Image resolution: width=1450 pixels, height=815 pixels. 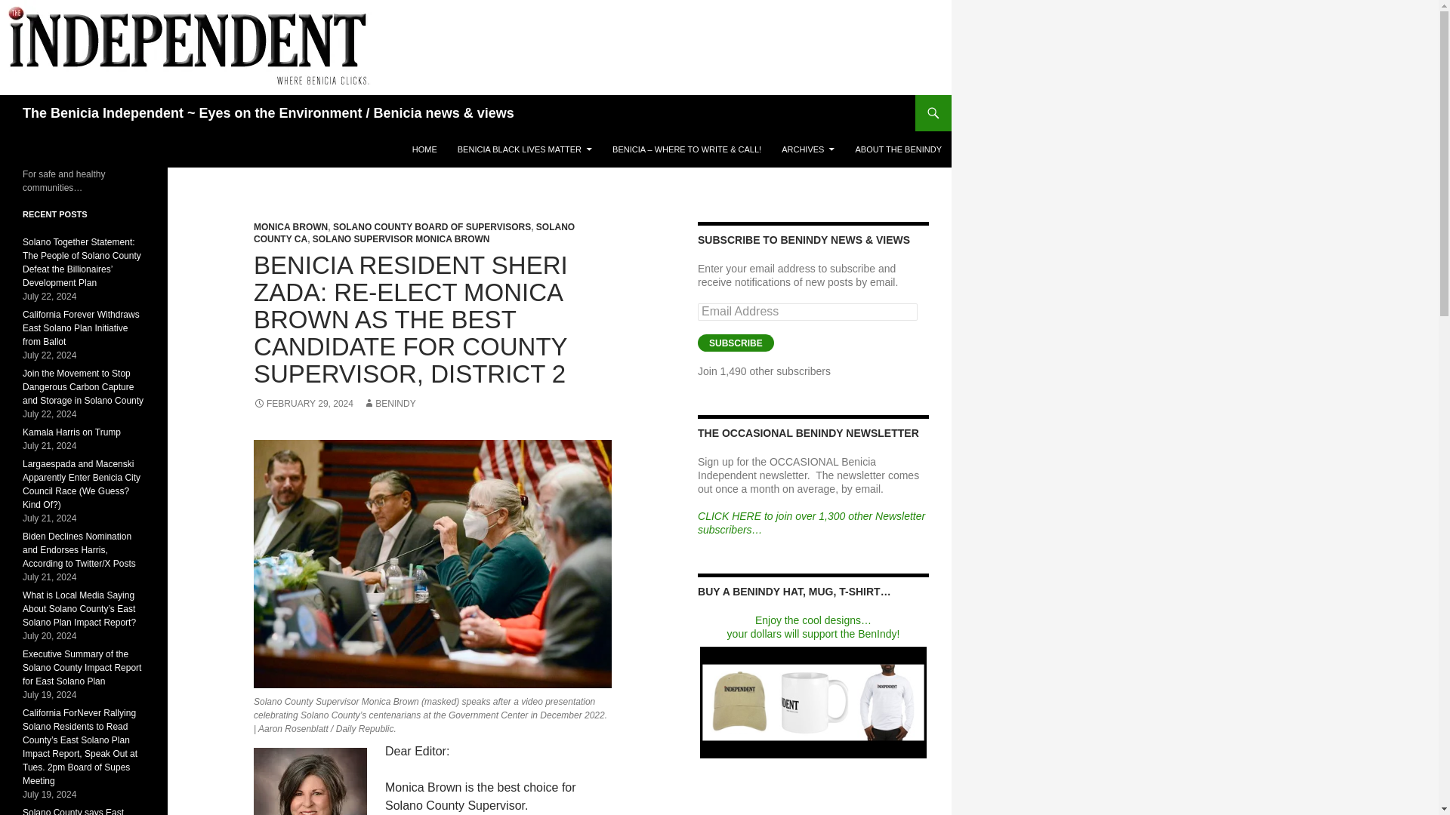 What do you see at coordinates (524, 149) in the screenshot?
I see `BENICIA BLACK LIVES MATTER` at bounding box center [524, 149].